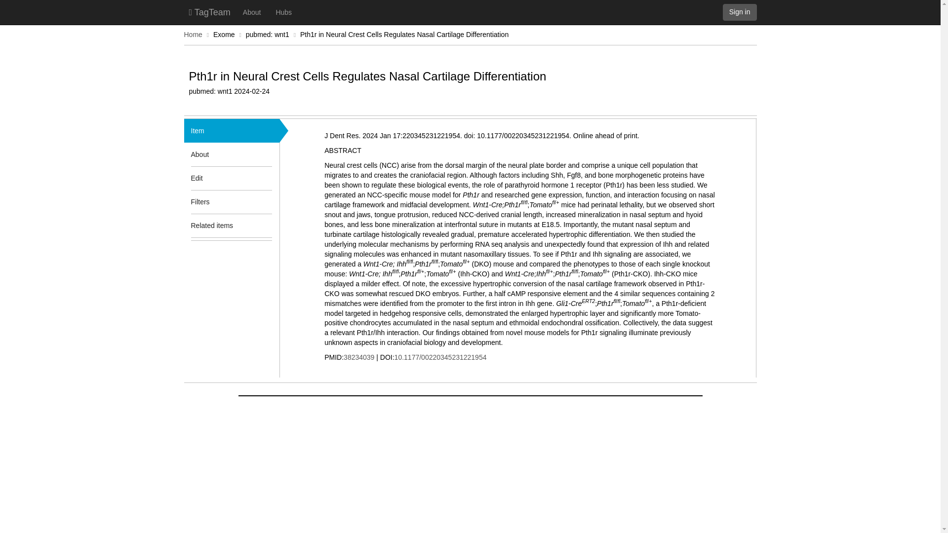 The image size is (948, 533). What do you see at coordinates (217, 154) in the screenshot?
I see `About` at bounding box center [217, 154].